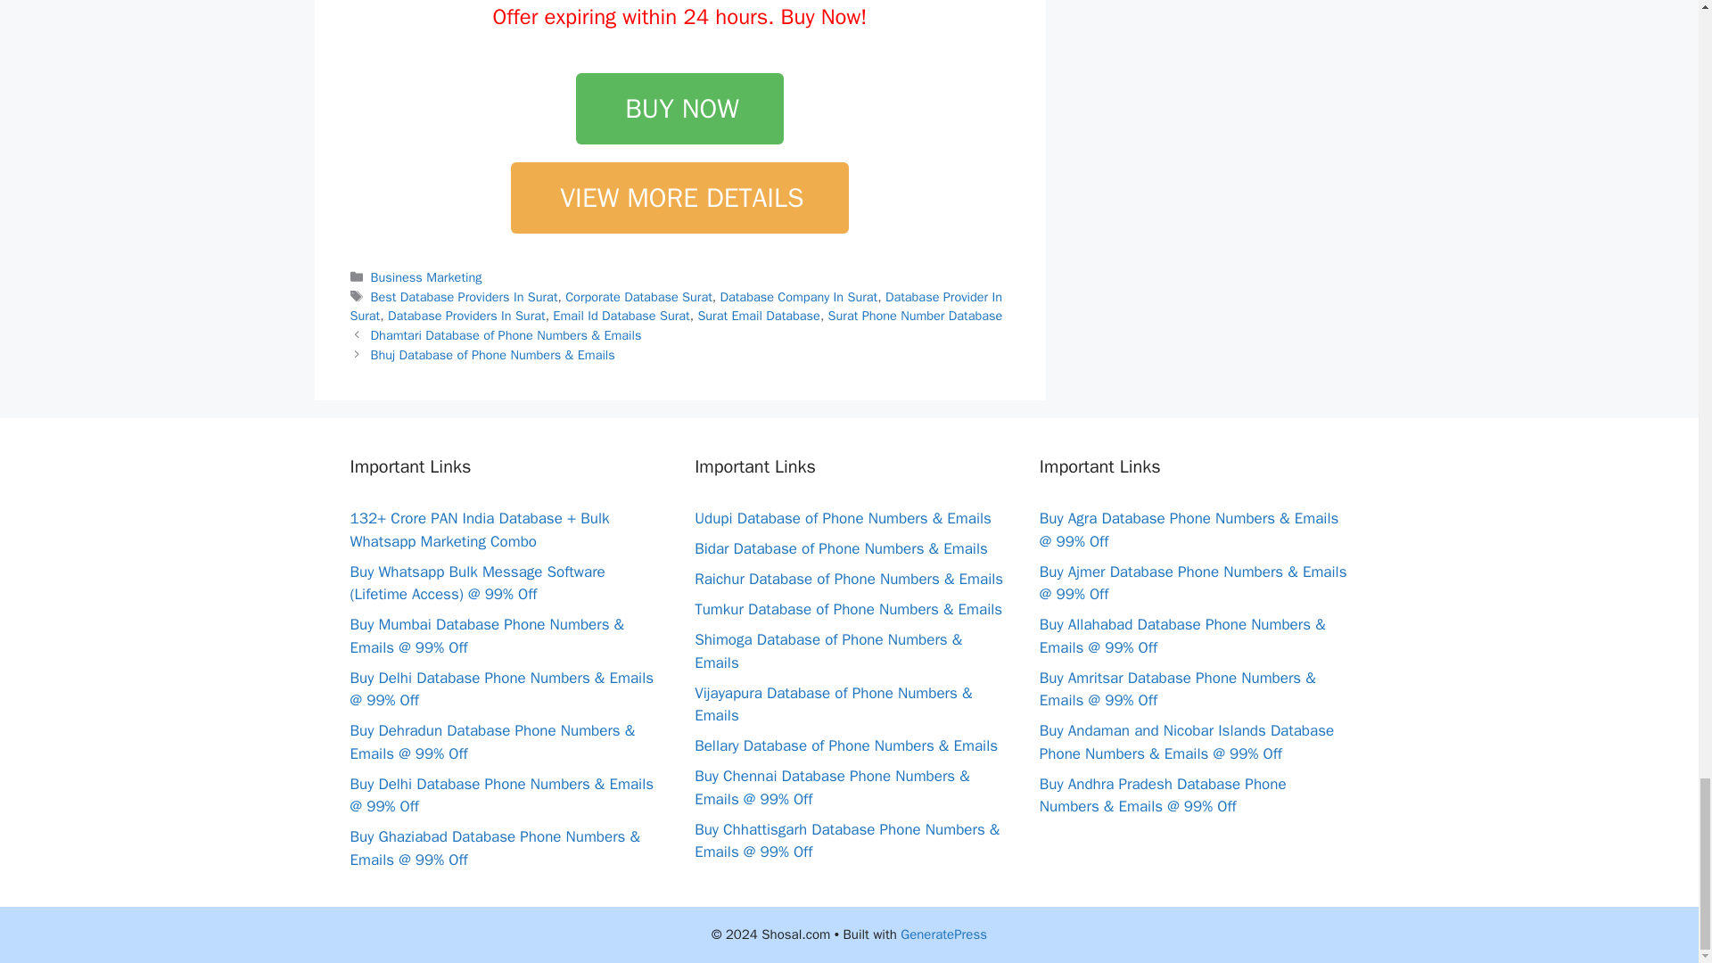 This screenshot has height=963, width=1712. What do you see at coordinates (638, 297) in the screenshot?
I see `Corporate Database Surat` at bounding box center [638, 297].